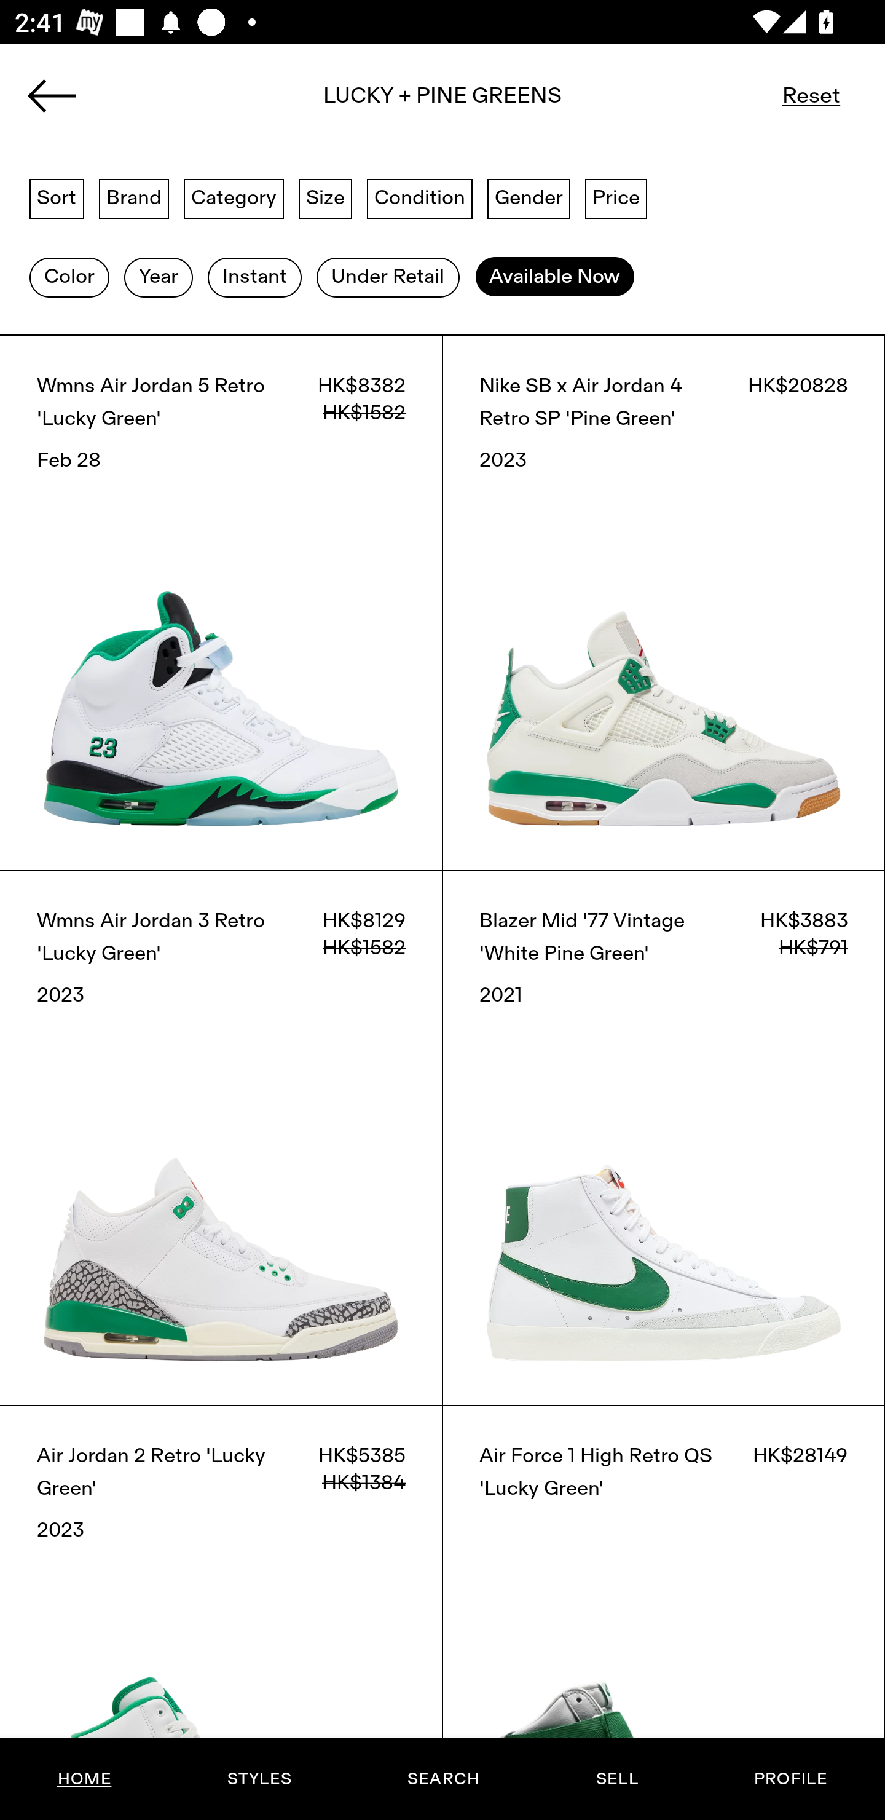 Image resolution: width=885 pixels, height=1820 pixels. What do you see at coordinates (664, 1612) in the screenshot?
I see `Air Force 1 High Retro QS 'Lucky Green' HK$28149` at bounding box center [664, 1612].